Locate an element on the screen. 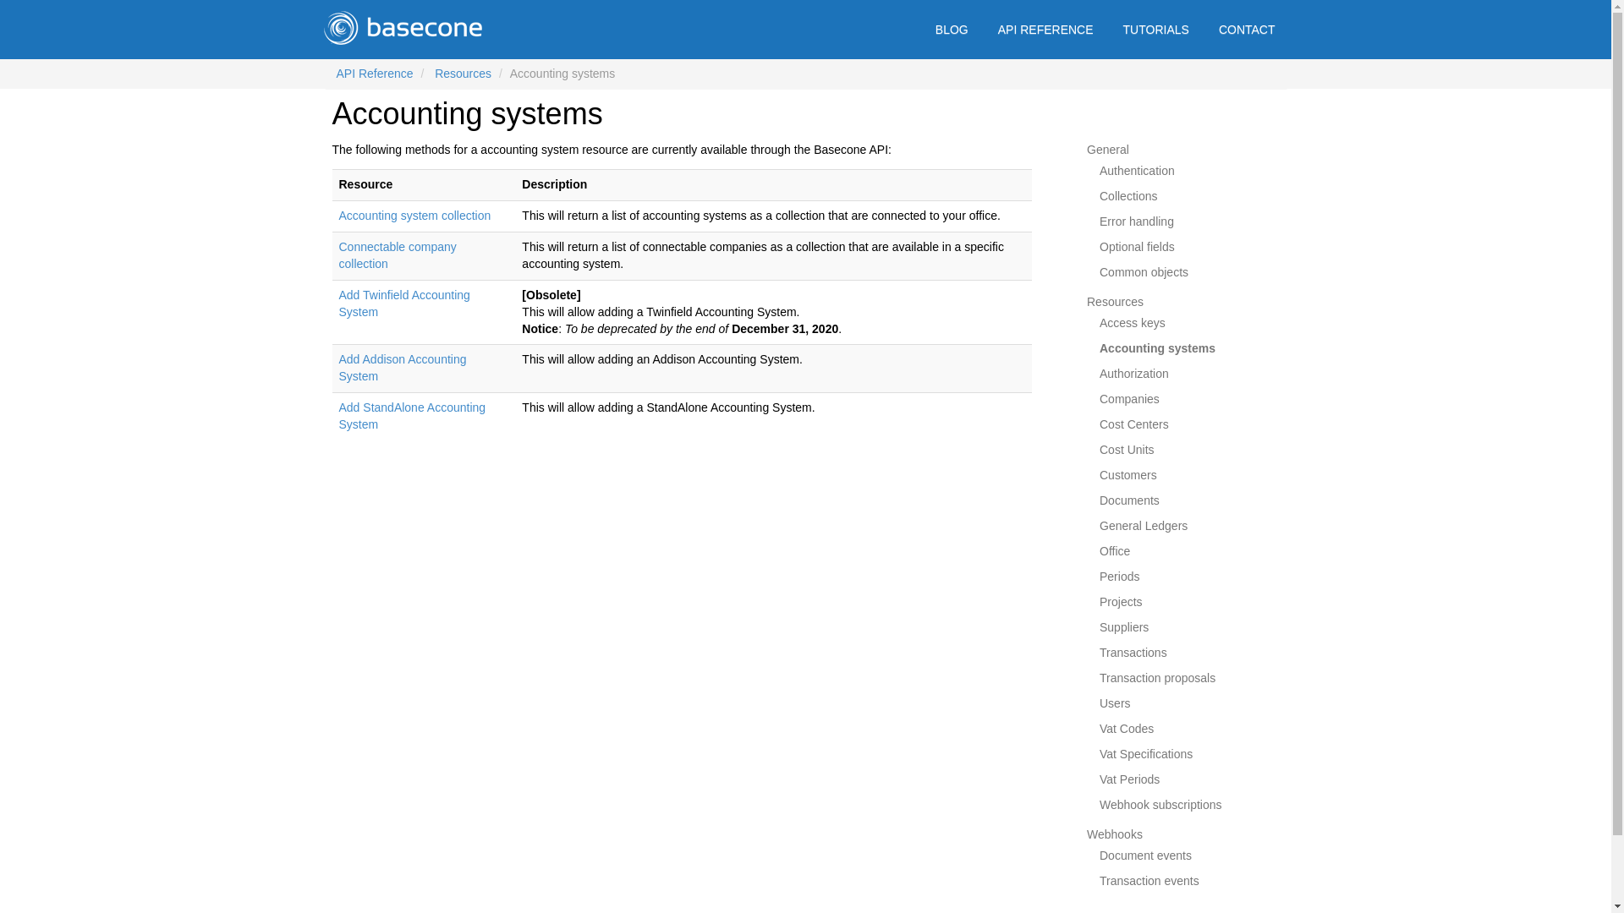 The height and width of the screenshot is (913, 1624). Vat Periods is located at coordinates (1128, 779).